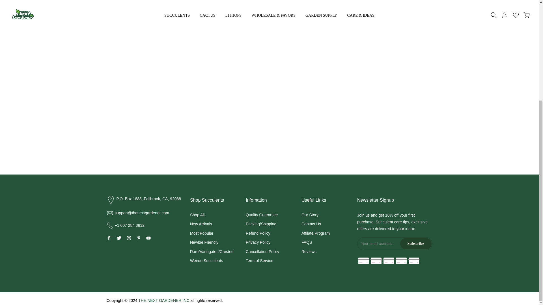  I want to click on Term of Service, so click(259, 260).